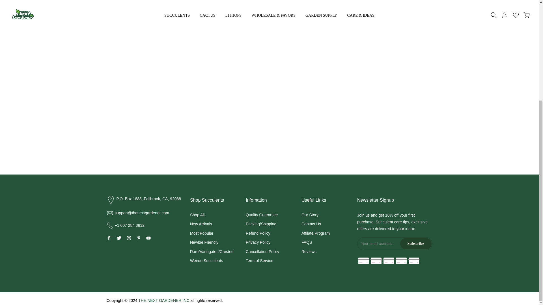  I want to click on Term of Service, so click(259, 260).